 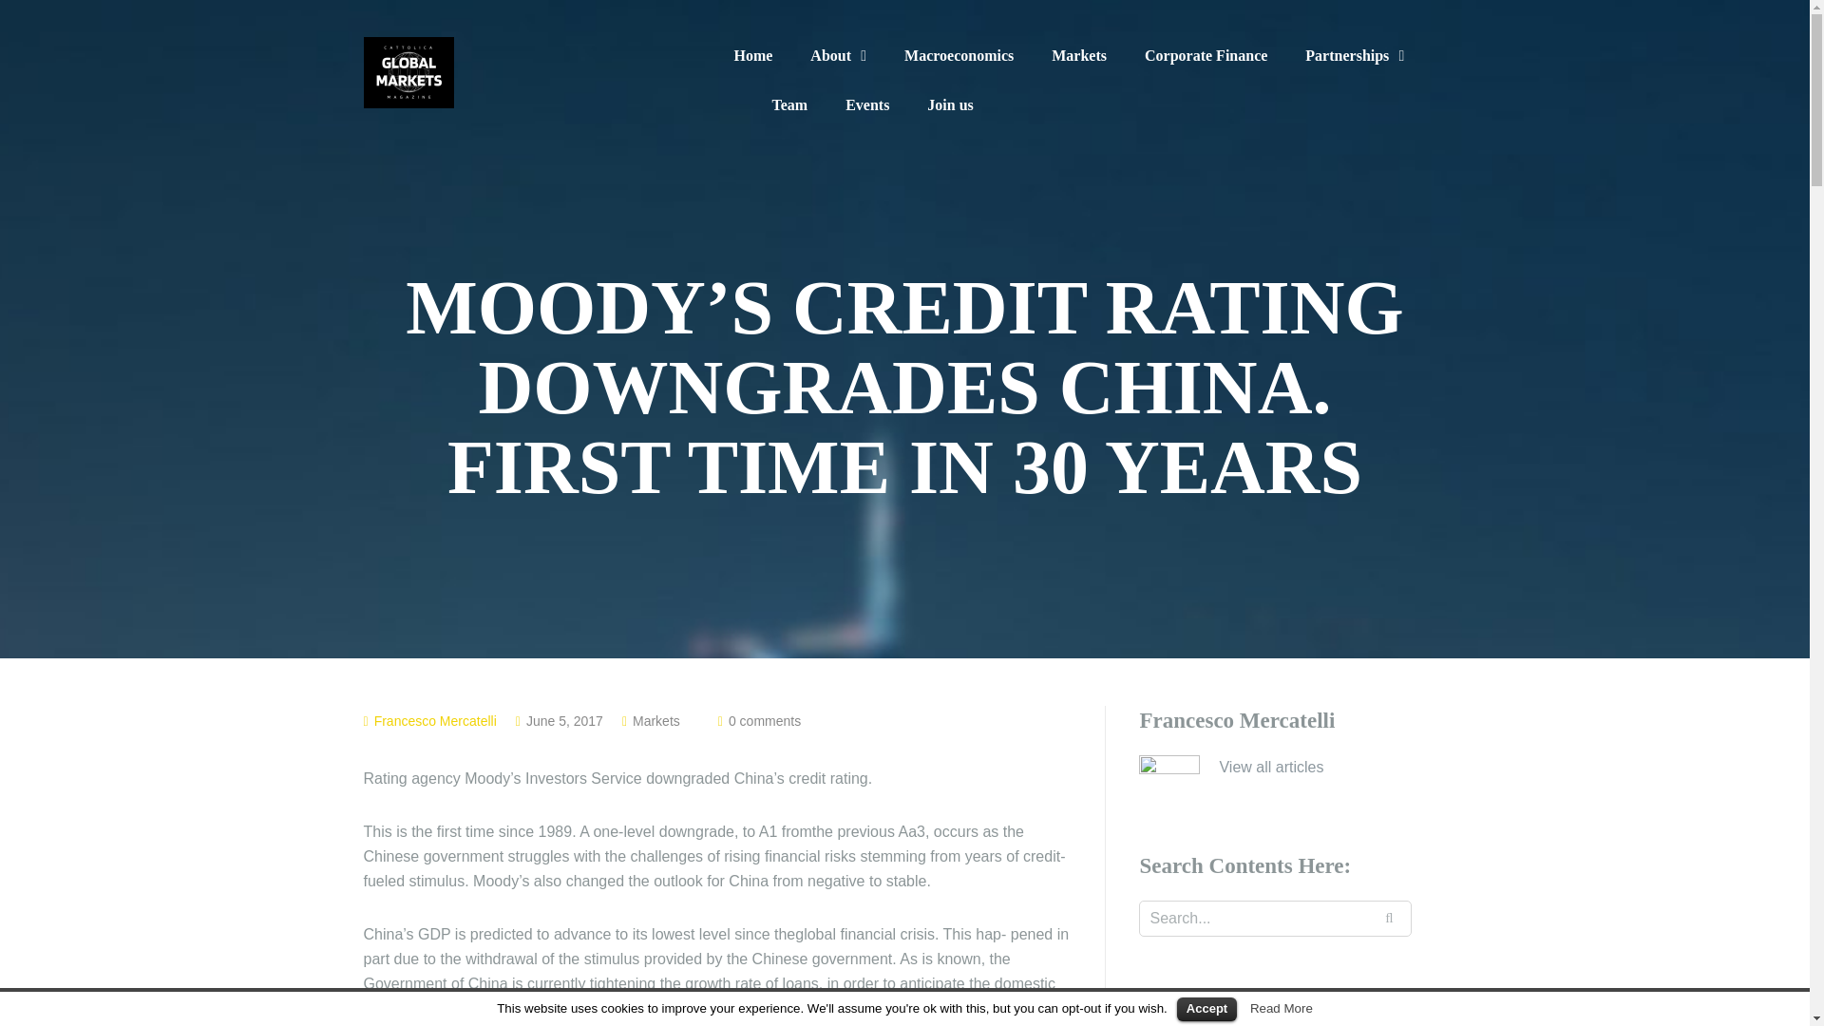 I want to click on Markets, so click(x=1079, y=55).